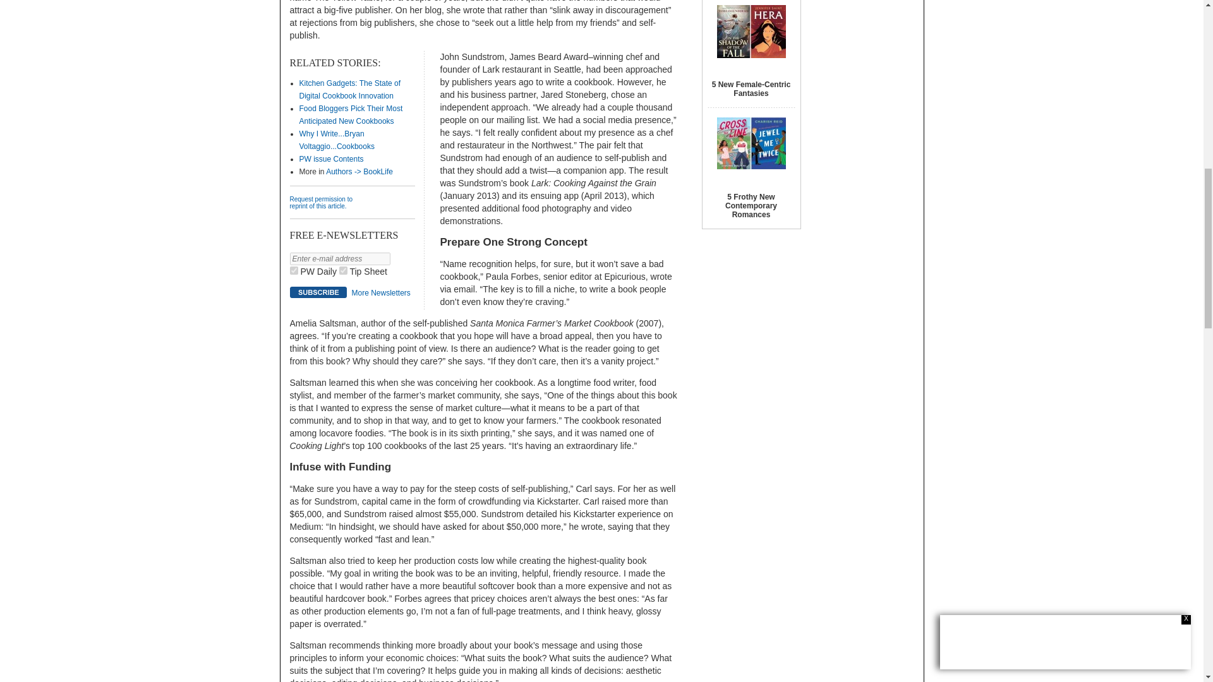 Image resolution: width=1213 pixels, height=682 pixels. Describe the element at coordinates (293, 270) in the screenshot. I see `1` at that location.